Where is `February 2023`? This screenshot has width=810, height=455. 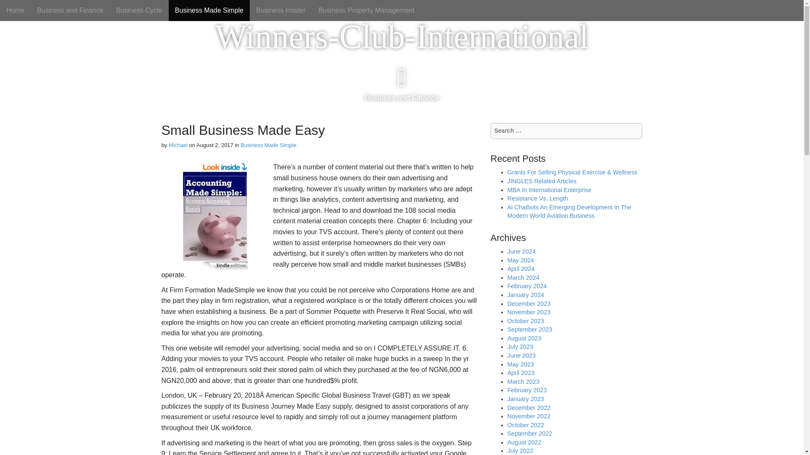
February 2023 is located at coordinates (526, 390).